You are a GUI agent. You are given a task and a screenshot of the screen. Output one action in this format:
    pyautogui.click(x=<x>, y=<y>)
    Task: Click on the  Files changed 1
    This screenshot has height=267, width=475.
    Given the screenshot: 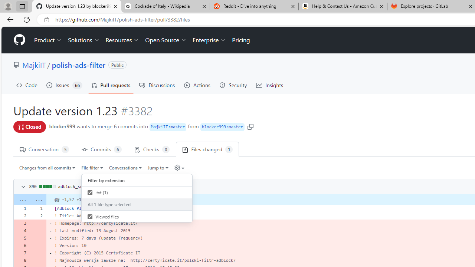 What is the action you would take?
    pyautogui.click(x=207, y=149)
    